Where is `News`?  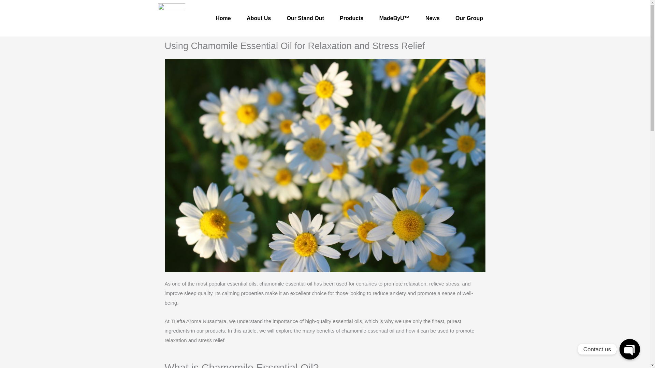 News is located at coordinates (433, 18).